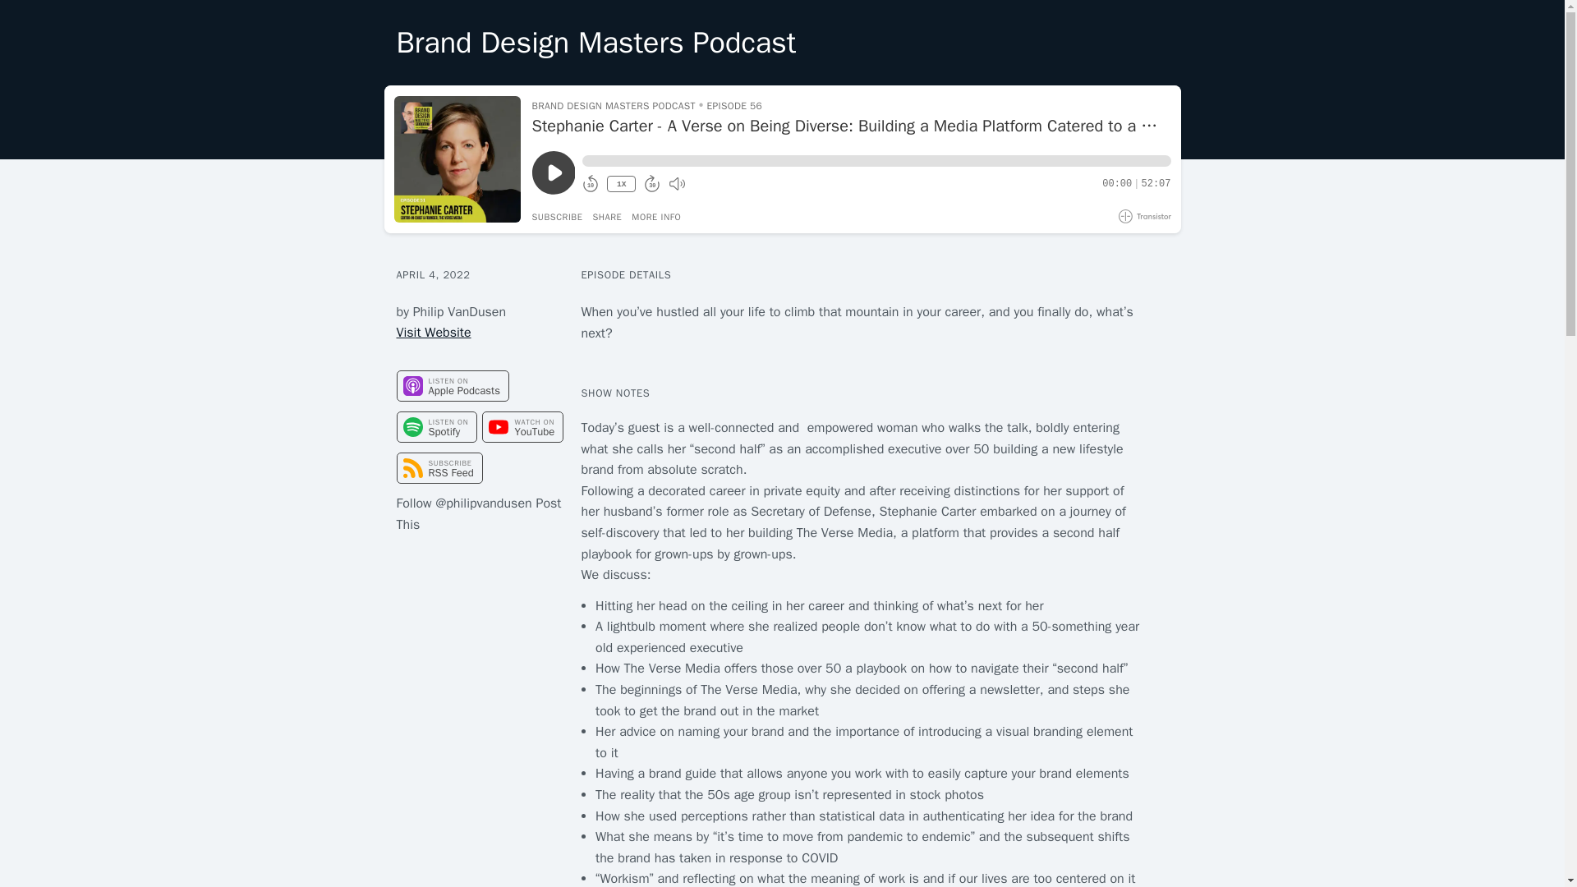 This screenshot has height=887, width=1577. What do you see at coordinates (656, 217) in the screenshot?
I see `MORE INFO` at bounding box center [656, 217].